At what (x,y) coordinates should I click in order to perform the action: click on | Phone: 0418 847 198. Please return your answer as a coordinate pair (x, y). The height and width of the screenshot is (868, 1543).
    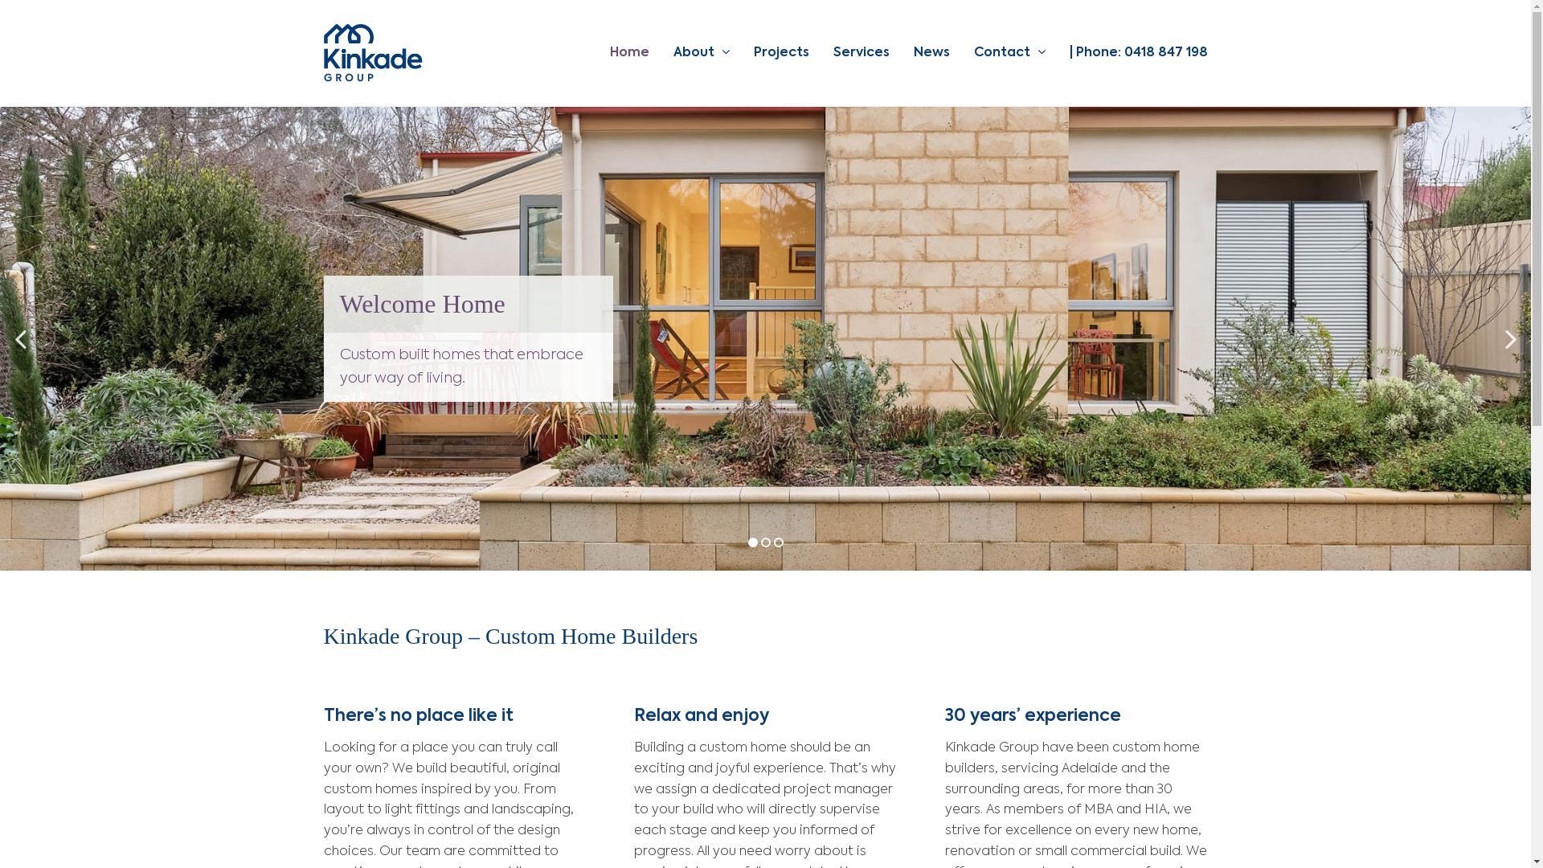
    Looking at the image, I should click on (1138, 53).